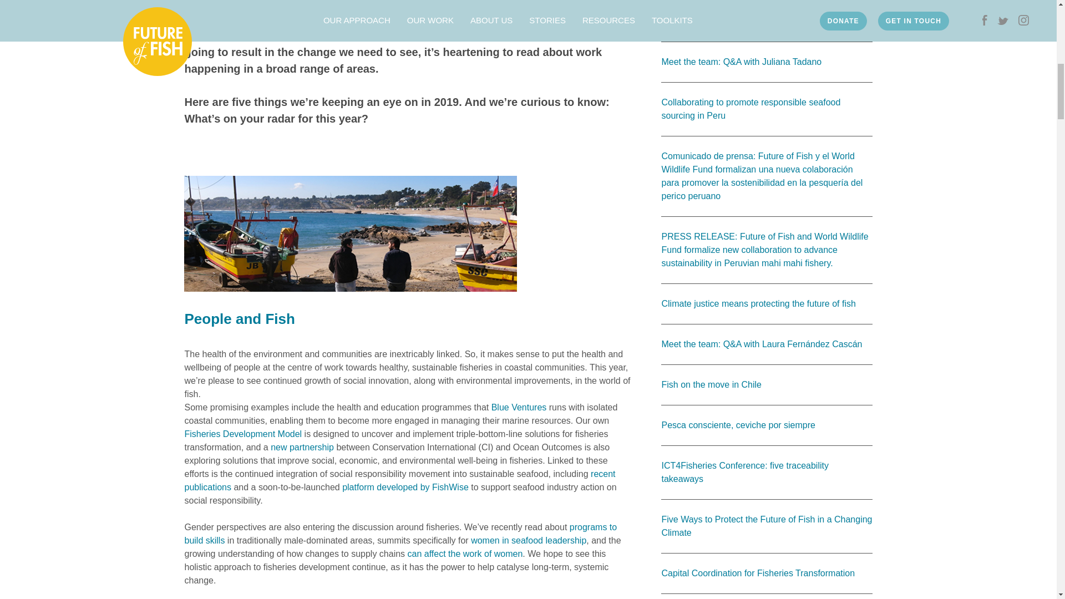  I want to click on can affect the work of women, so click(465, 554).